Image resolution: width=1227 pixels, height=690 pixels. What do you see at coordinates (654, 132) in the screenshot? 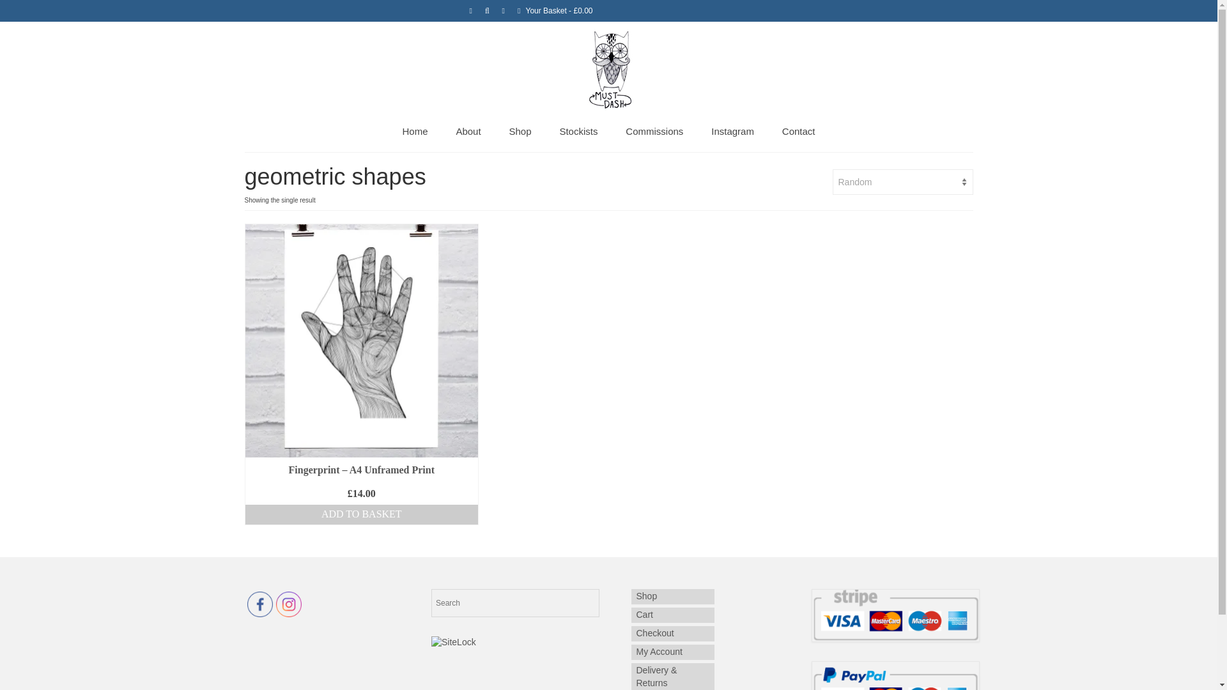
I see `Commissions` at bounding box center [654, 132].